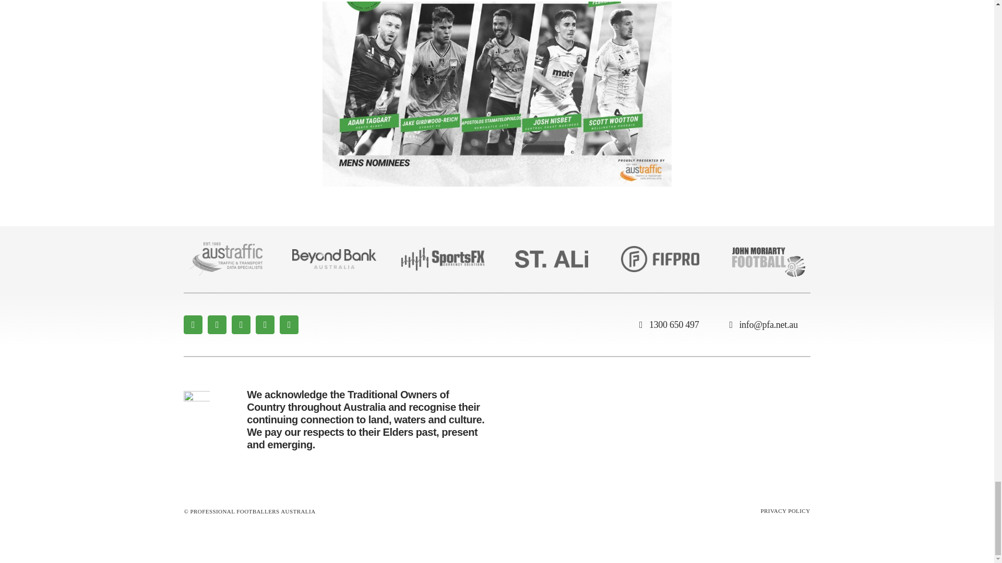 This screenshot has width=1002, height=563. I want to click on Facebook, so click(193, 324).